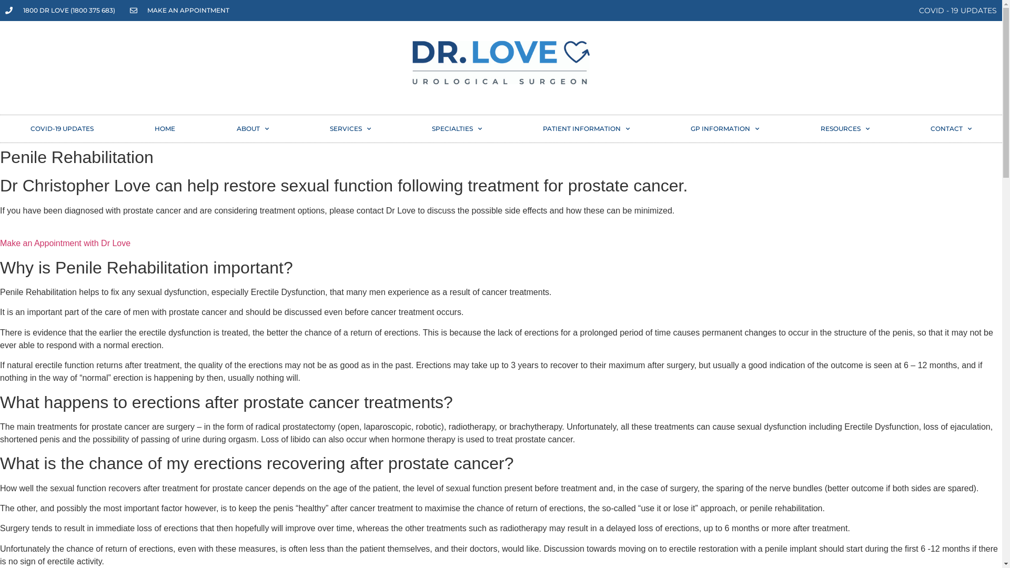 This screenshot has height=568, width=1010. I want to click on Make an Appointment with Dr Love, so click(65, 249).